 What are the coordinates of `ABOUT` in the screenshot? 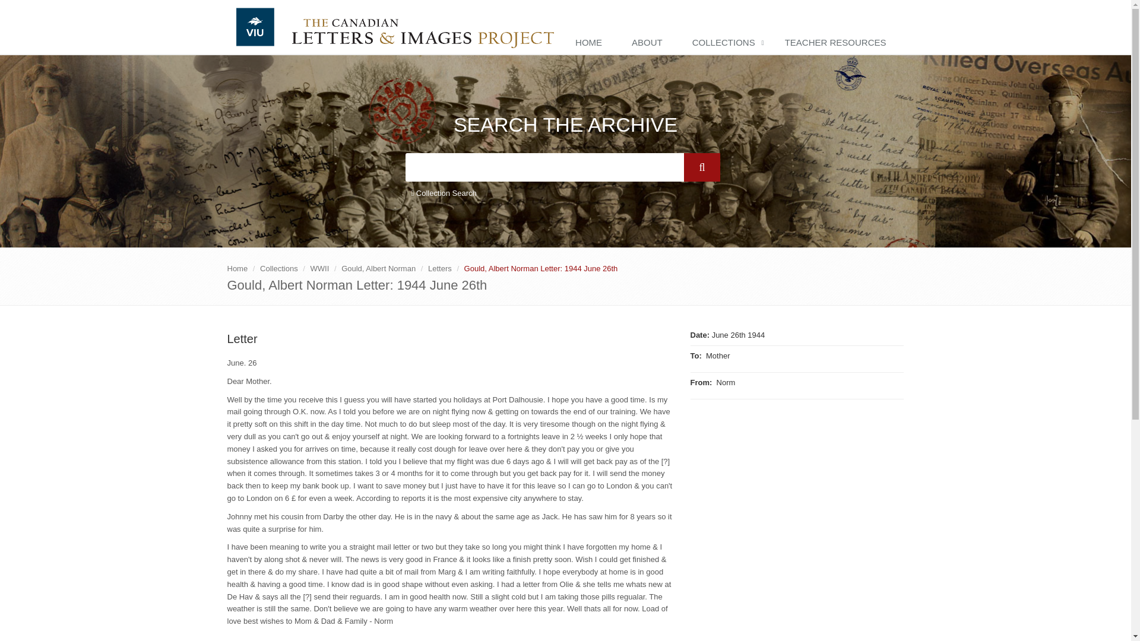 It's located at (650, 43).